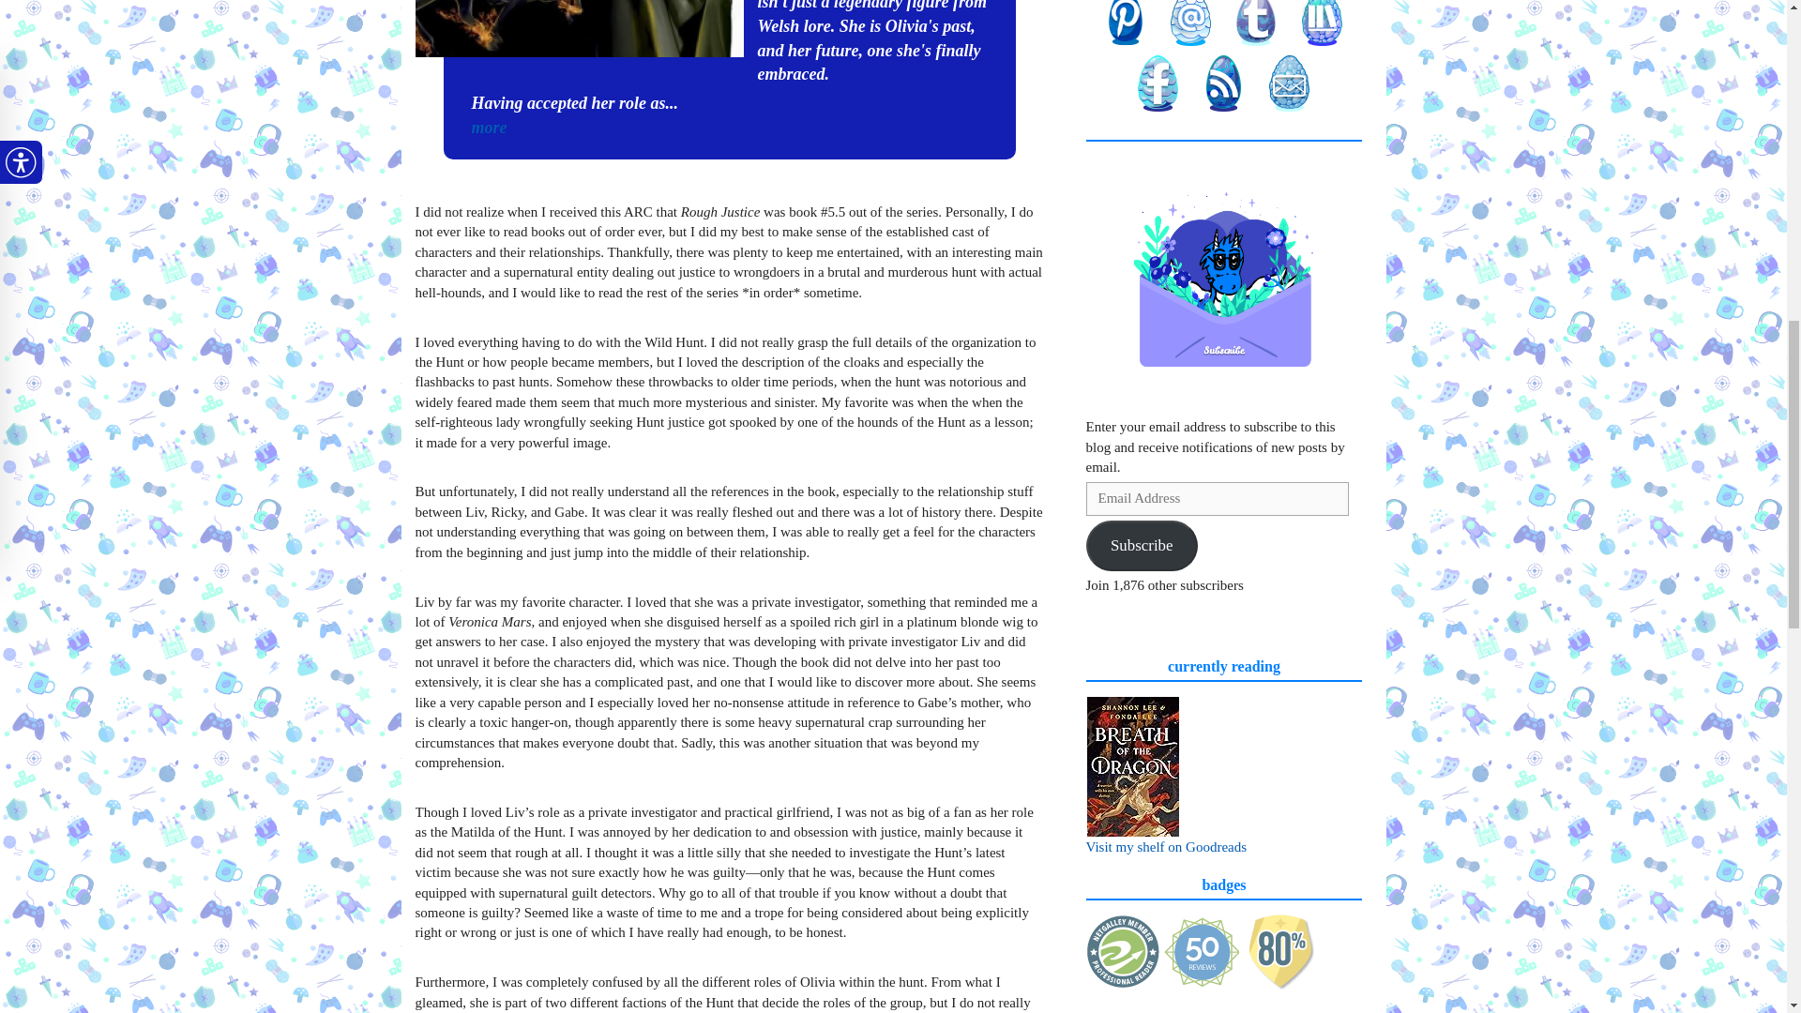  What do you see at coordinates (578, 28) in the screenshot?
I see `Book Review : Rough Justice` at bounding box center [578, 28].